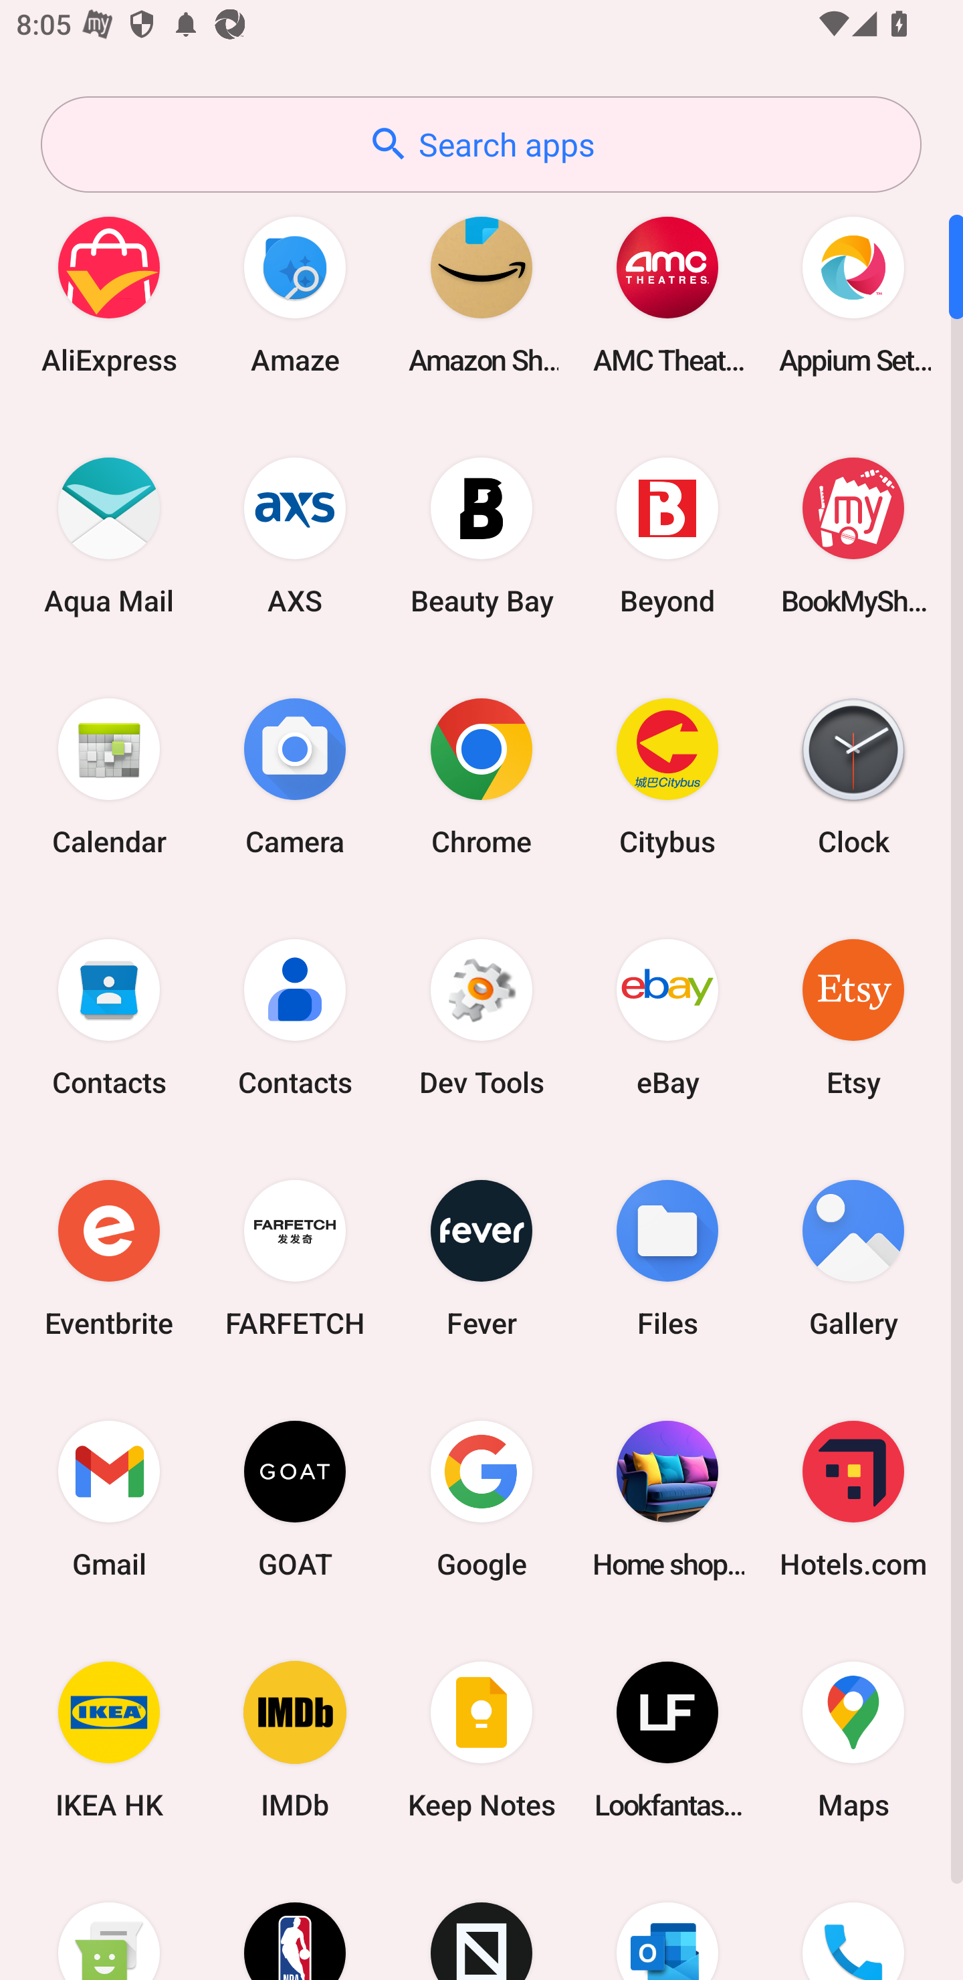 This screenshot has width=963, height=1980. I want to click on Dev Tools, so click(481, 1017).